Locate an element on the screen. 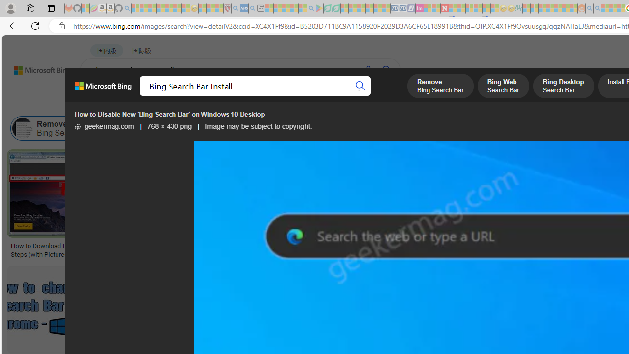  1:35 is located at coordinates (418, 158).